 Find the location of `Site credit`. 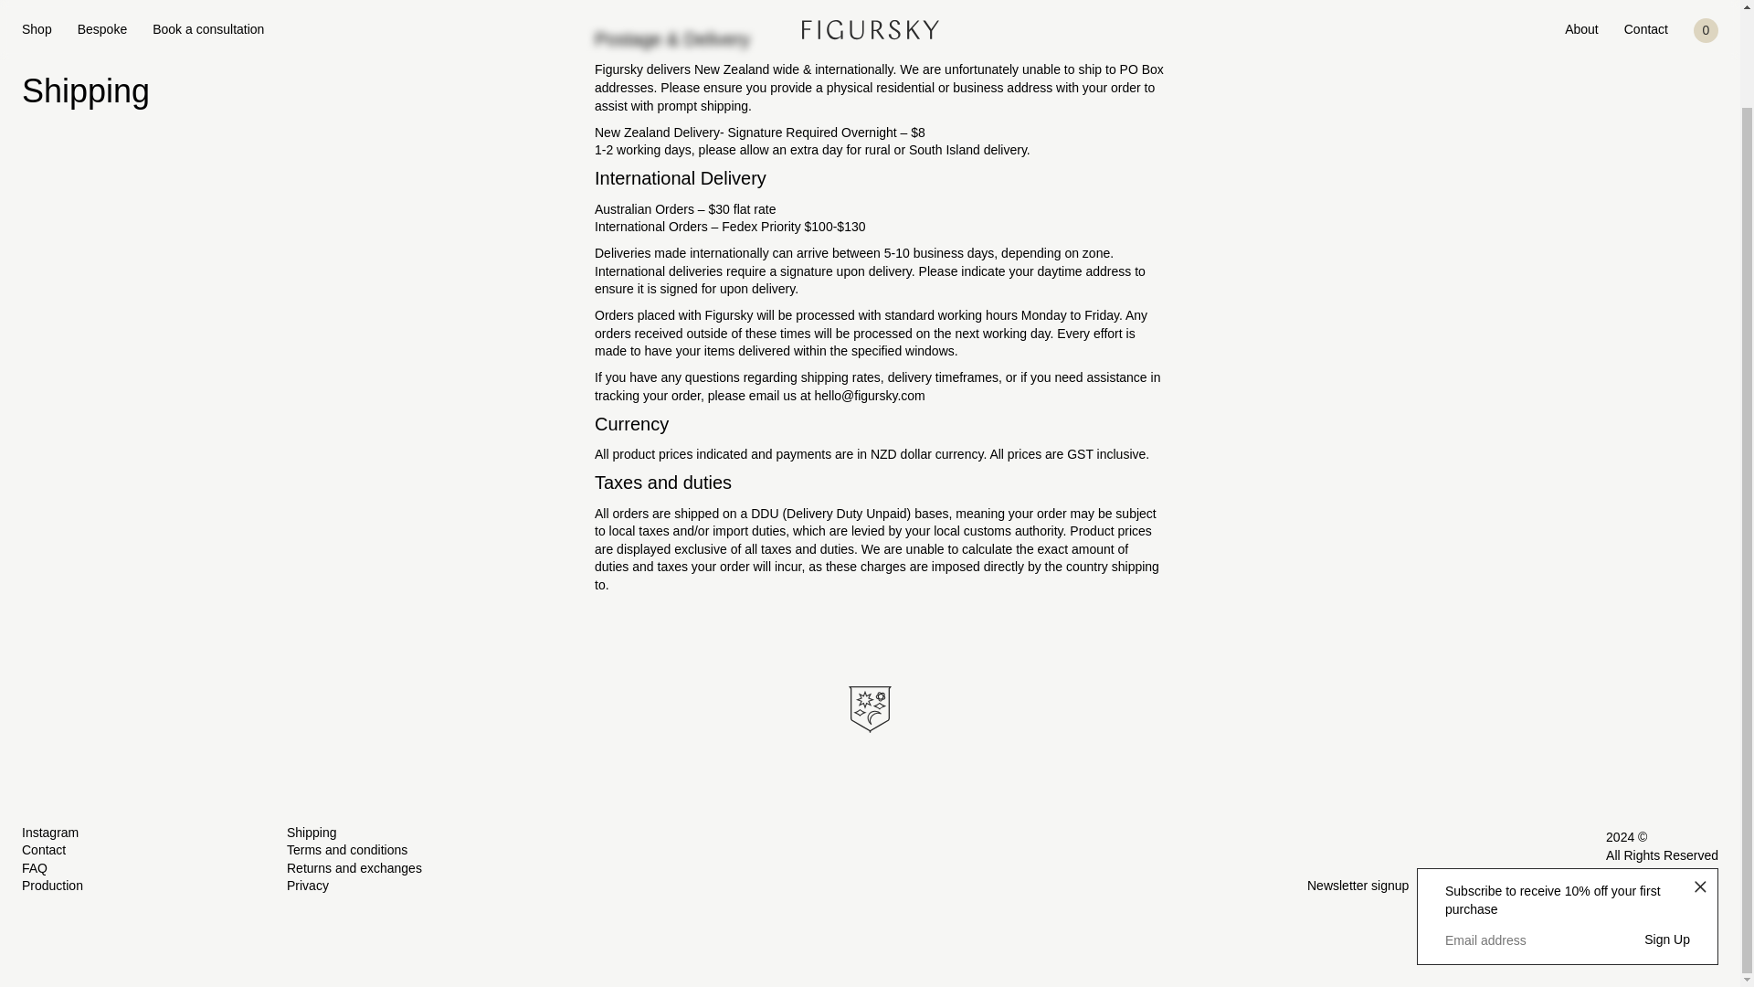

Site credit is located at coordinates (1634, 886).